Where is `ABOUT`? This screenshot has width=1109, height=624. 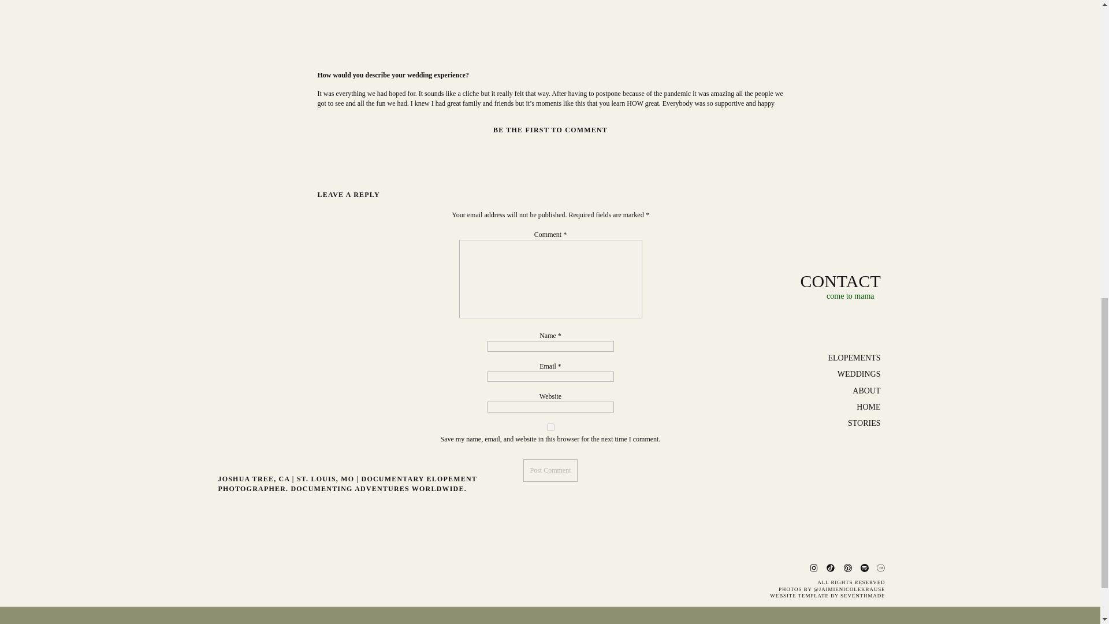 ABOUT is located at coordinates (837, 391).